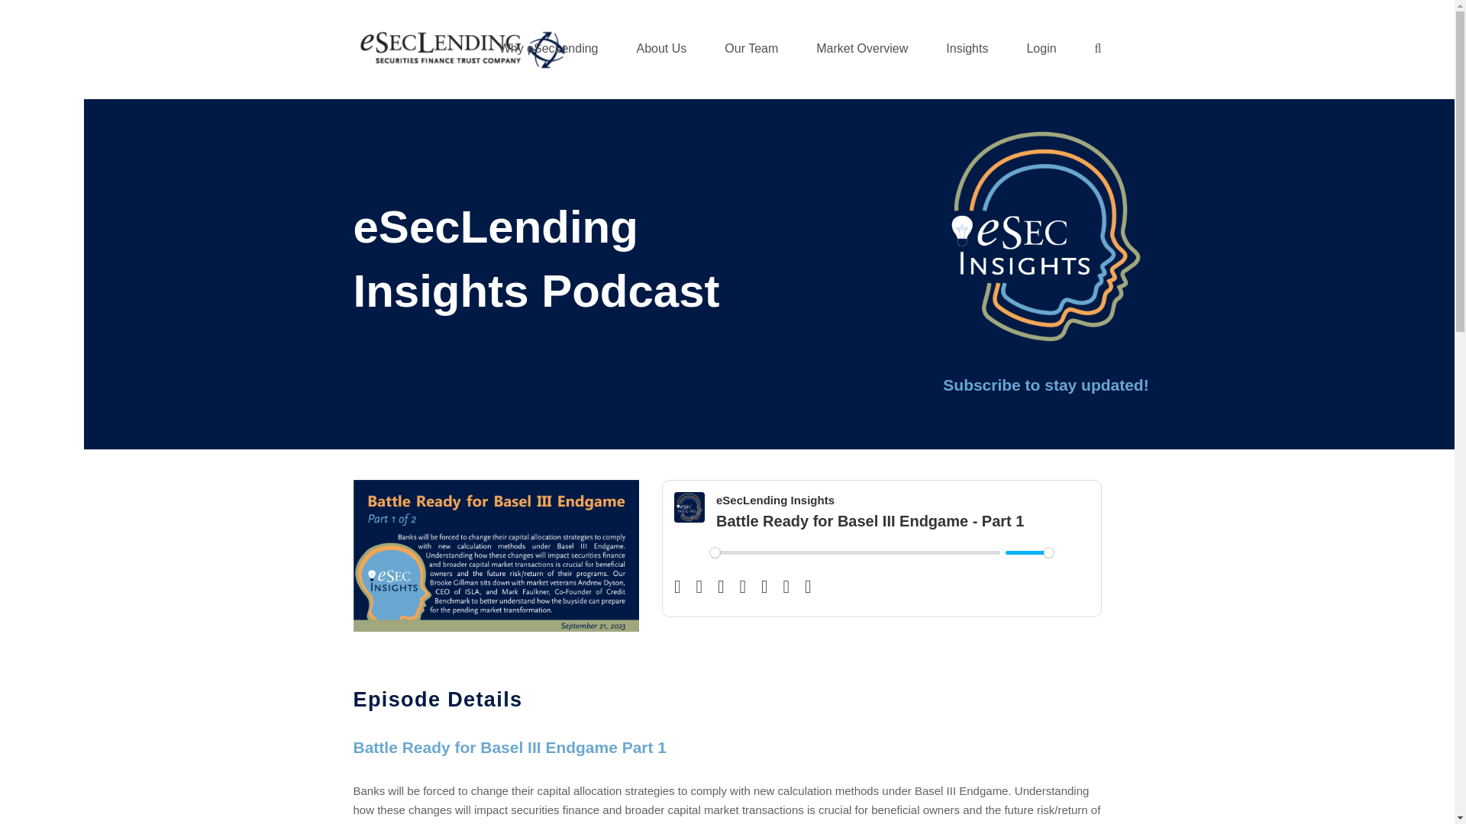 The height and width of the screenshot is (824, 1466). What do you see at coordinates (751, 49) in the screenshot?
I see `Our Team` at bounding box center [751, 49].